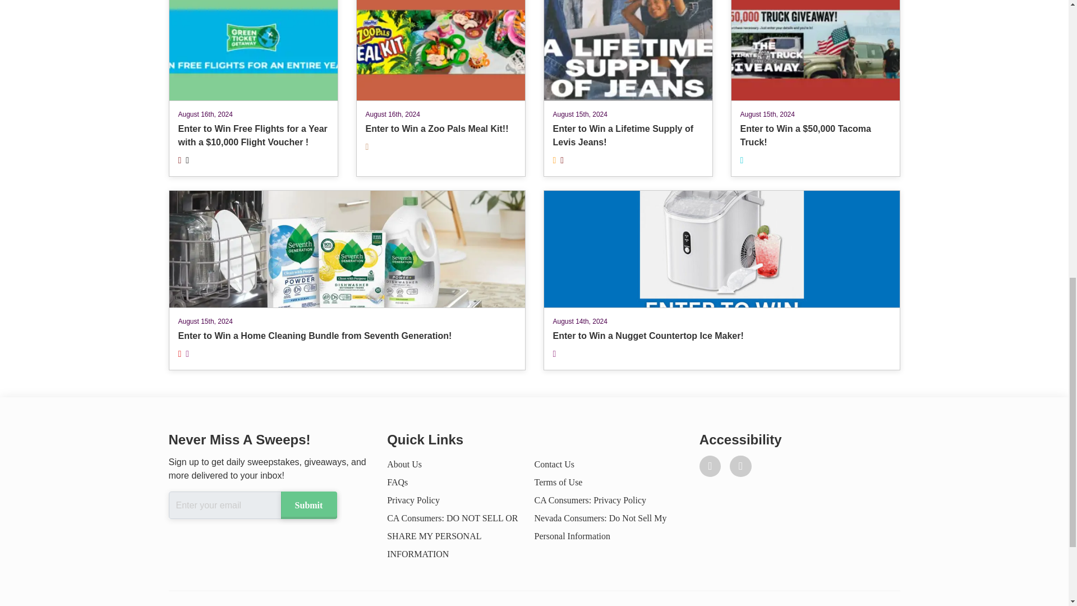 The height and width of the screenshot is (606, 1077). Describe the element at coordinates (440, 89) in the screenshot. I see `FAQs` at that location.